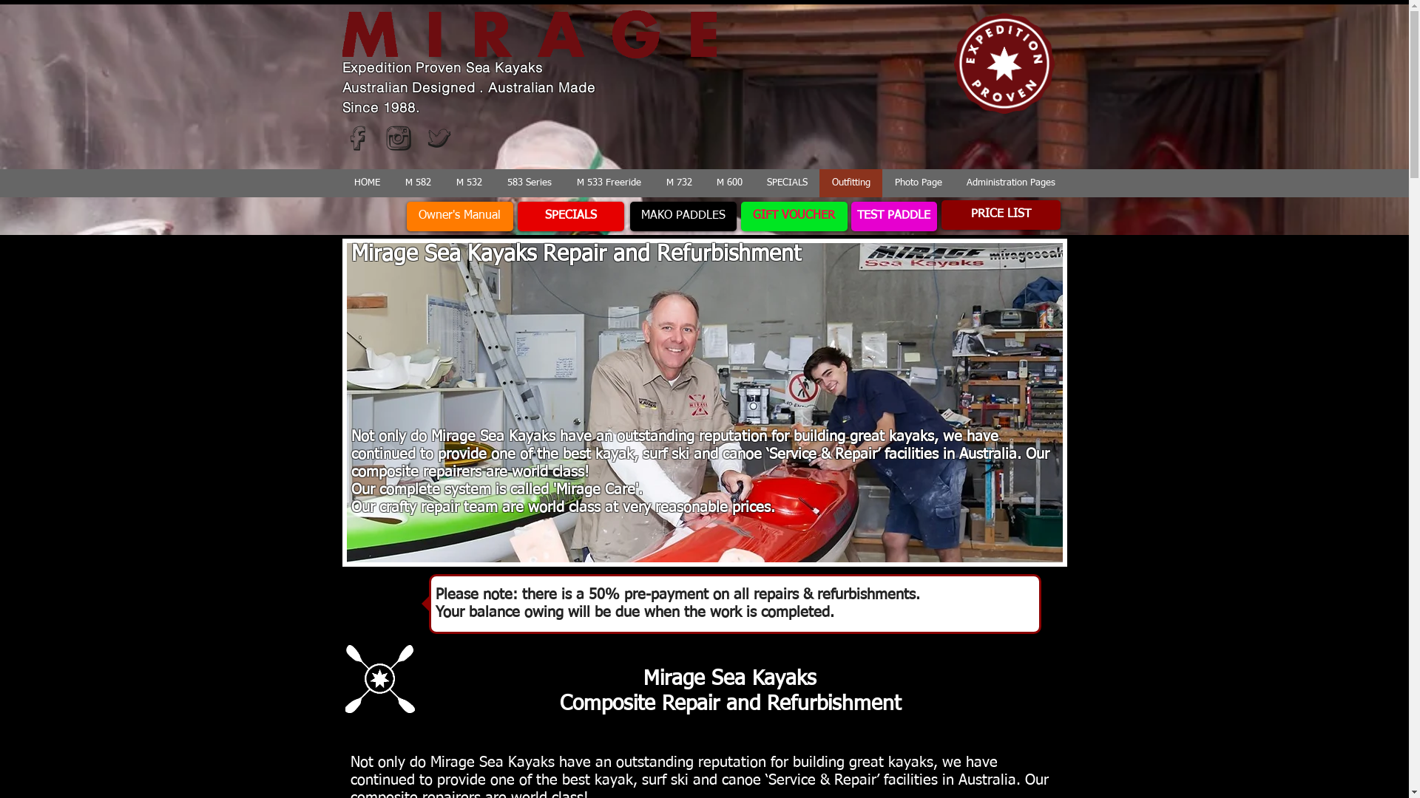 The image size is (1420, 798). What do you see at coordinates (679, 183) in the screenshot?
I see `M 732` at bounding box center [679, 183].